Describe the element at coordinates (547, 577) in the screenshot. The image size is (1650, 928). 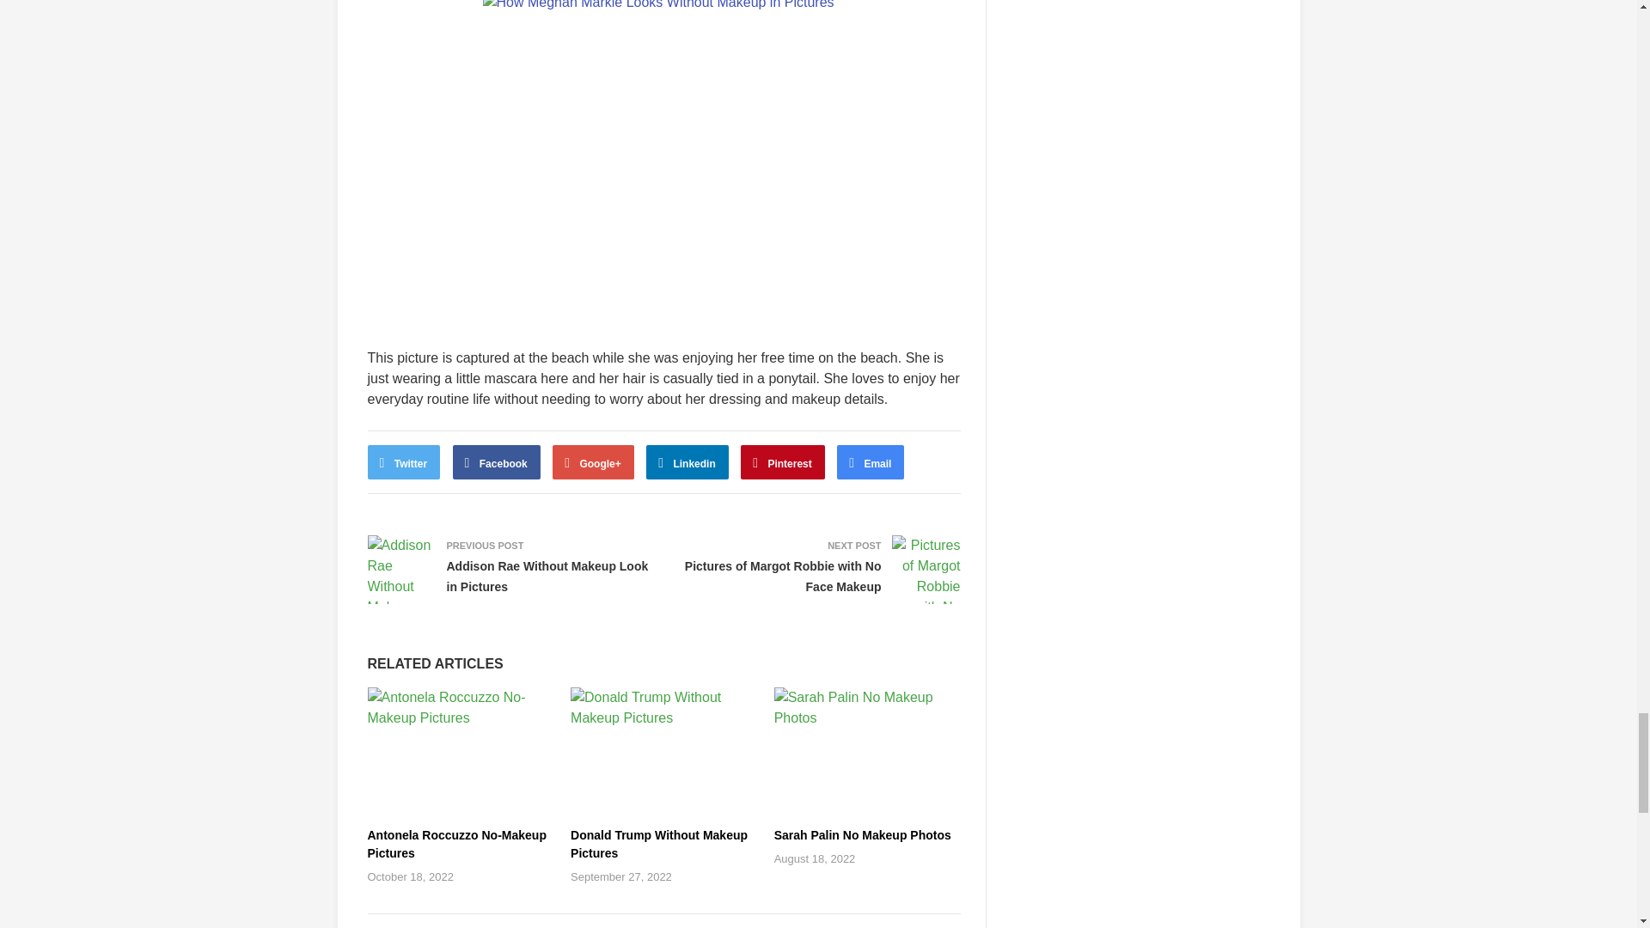
I see `Addison Rae Without Makeup Look in Pictures` at that location.